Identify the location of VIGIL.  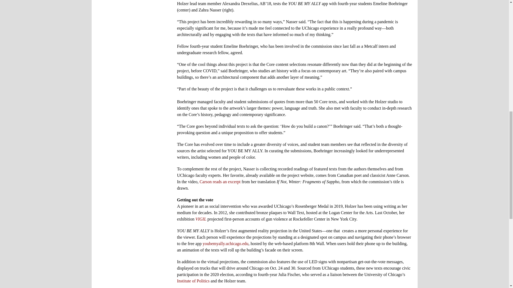
(201, 219).